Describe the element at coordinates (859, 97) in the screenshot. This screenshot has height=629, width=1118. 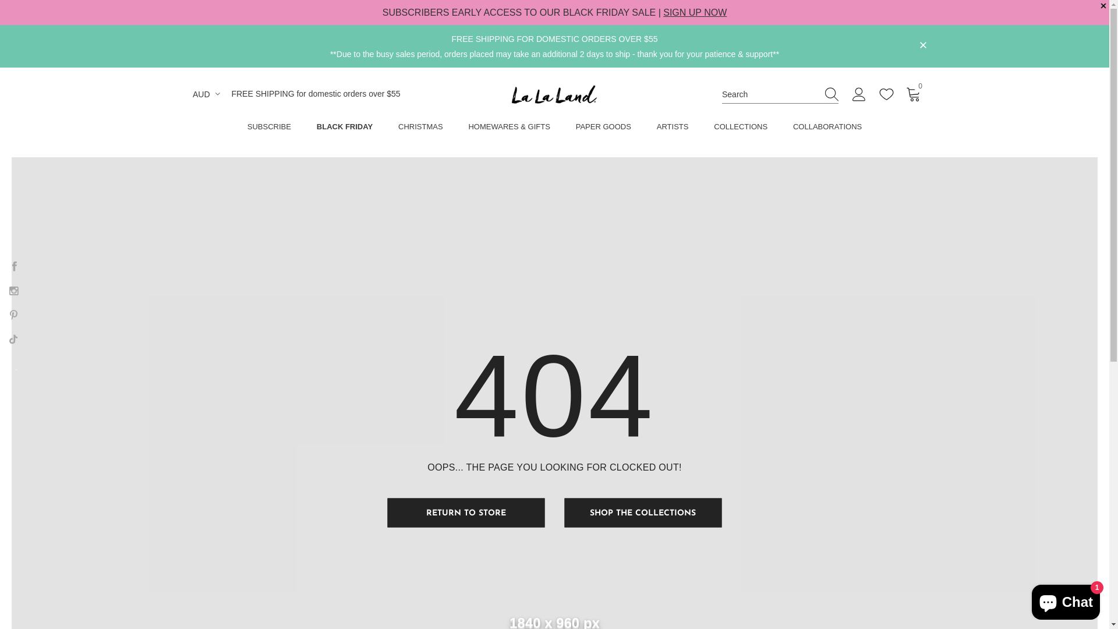
I see `user` at that location.